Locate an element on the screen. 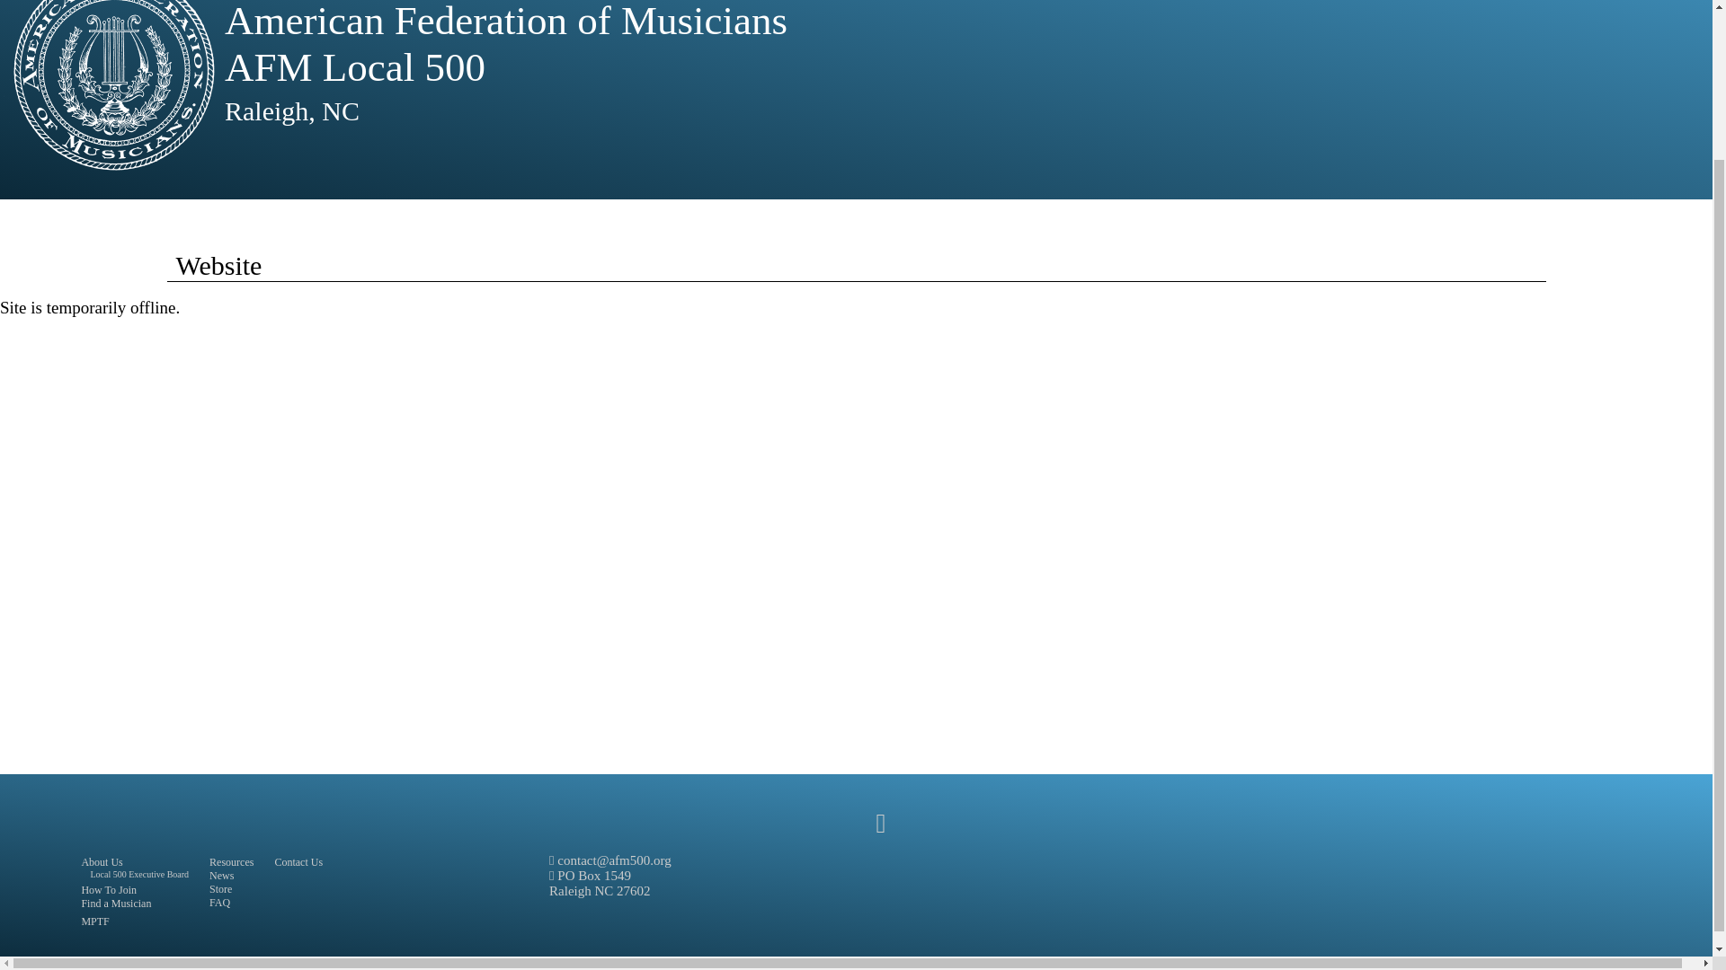 This screenshot has height=970, width=1726. Store is located at coordinates (219, 888).